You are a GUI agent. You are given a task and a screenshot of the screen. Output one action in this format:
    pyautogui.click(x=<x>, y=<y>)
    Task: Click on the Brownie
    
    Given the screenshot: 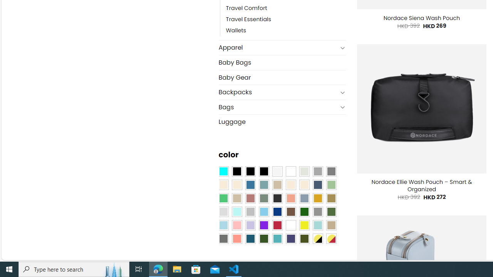 What is the action you would take?
    pyautogui.click(x=277, y=185)
    